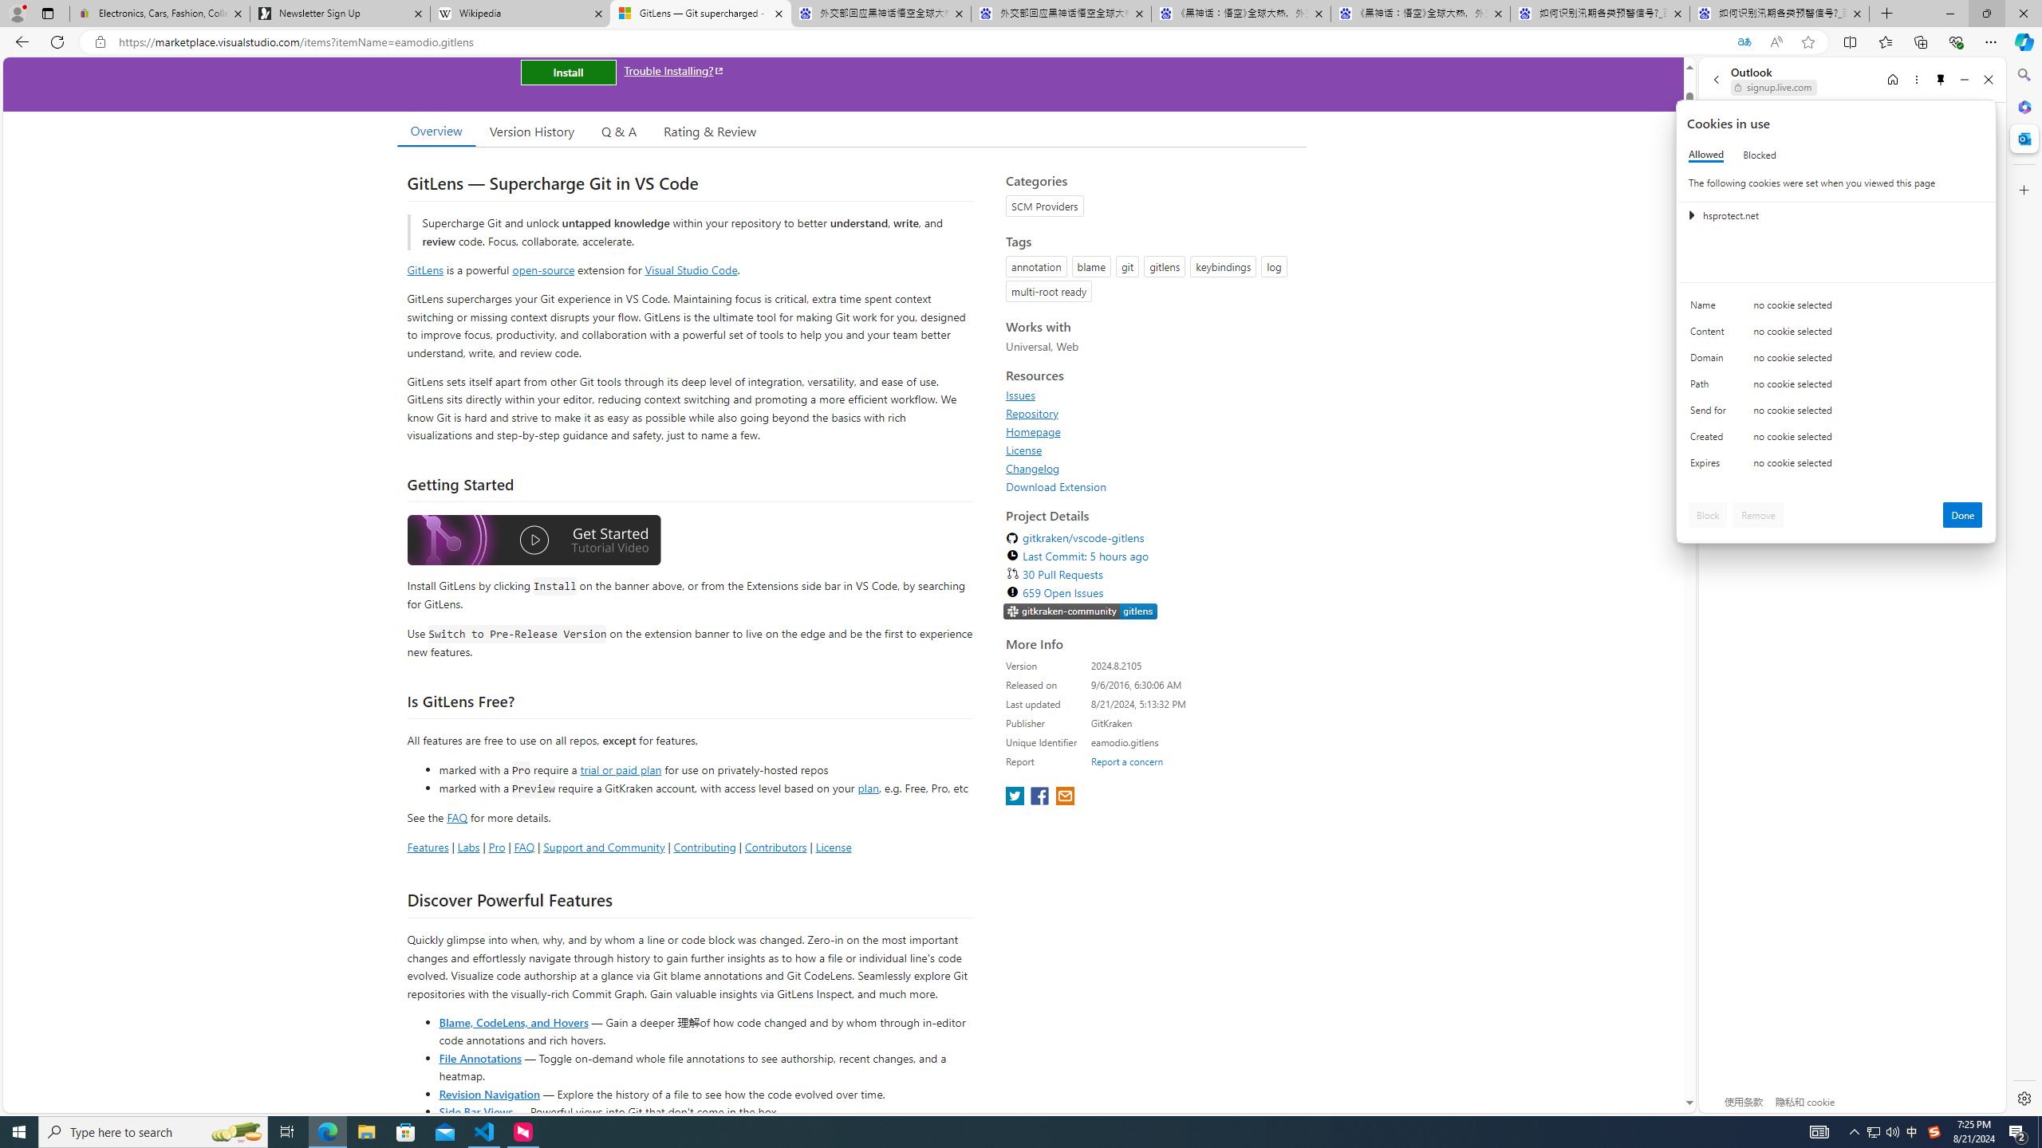 This screenshot has height=1148, width=2042. I want to click on Domain, so click(1711, 361).